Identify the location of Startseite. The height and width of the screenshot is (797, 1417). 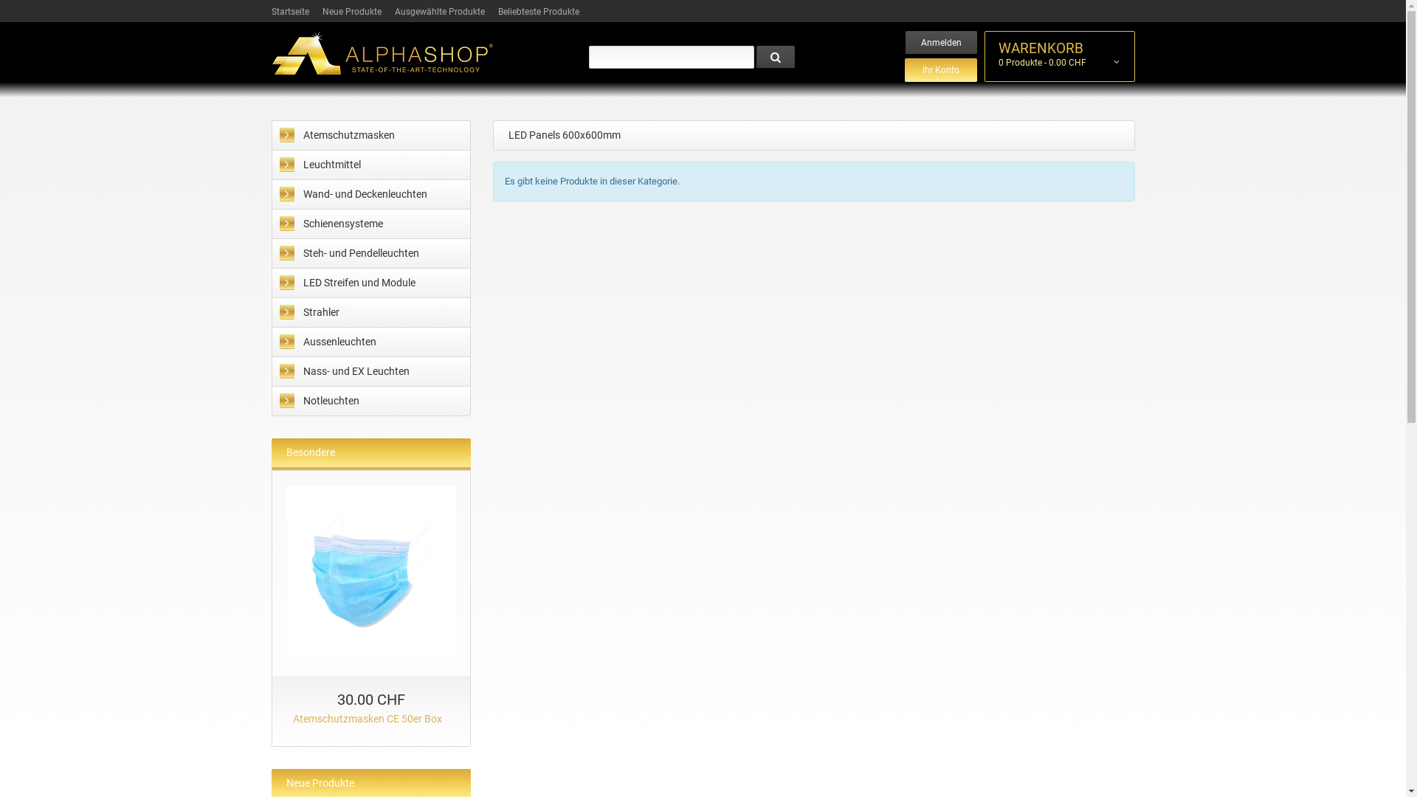
(291, 12).